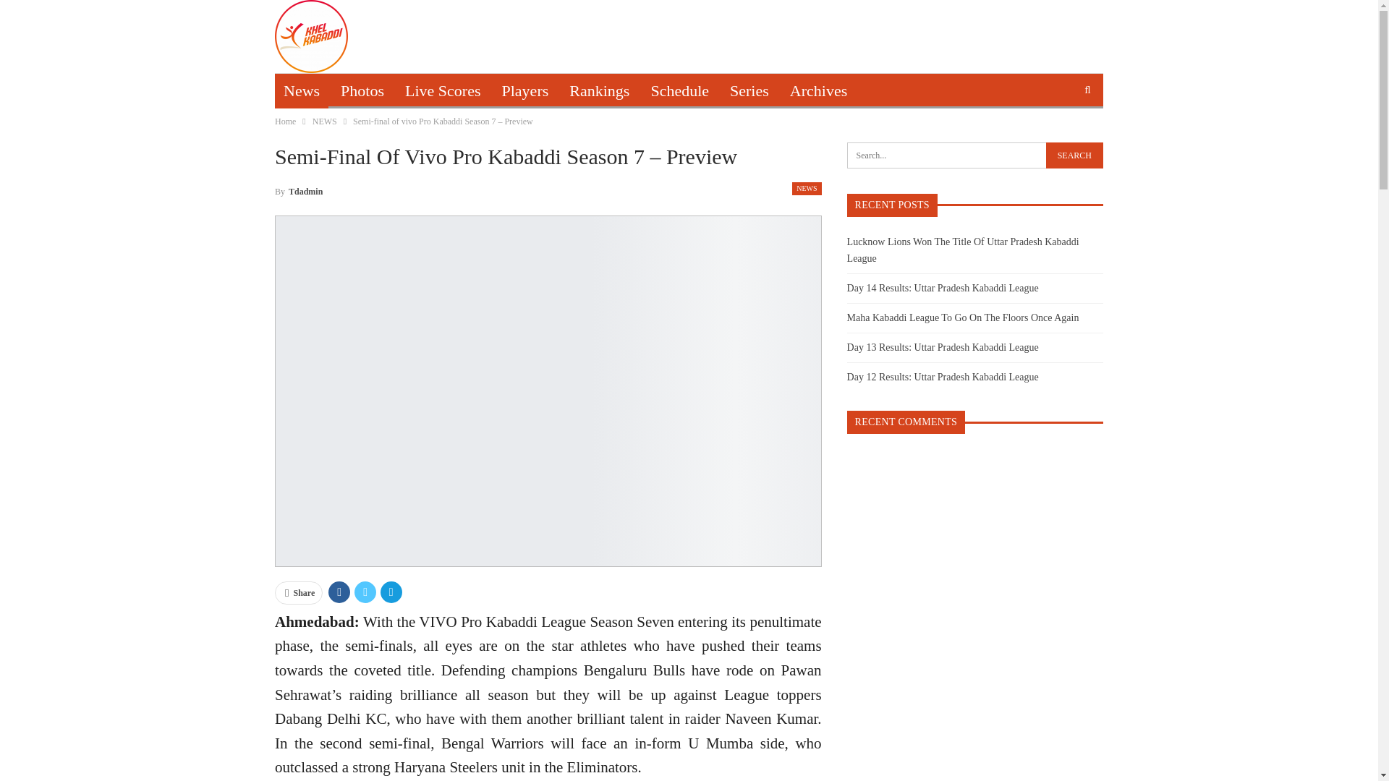  What do you see at coordinates (442, 91) in the screenshot?
I see `Live Scores` at bounding box center [442, 91].